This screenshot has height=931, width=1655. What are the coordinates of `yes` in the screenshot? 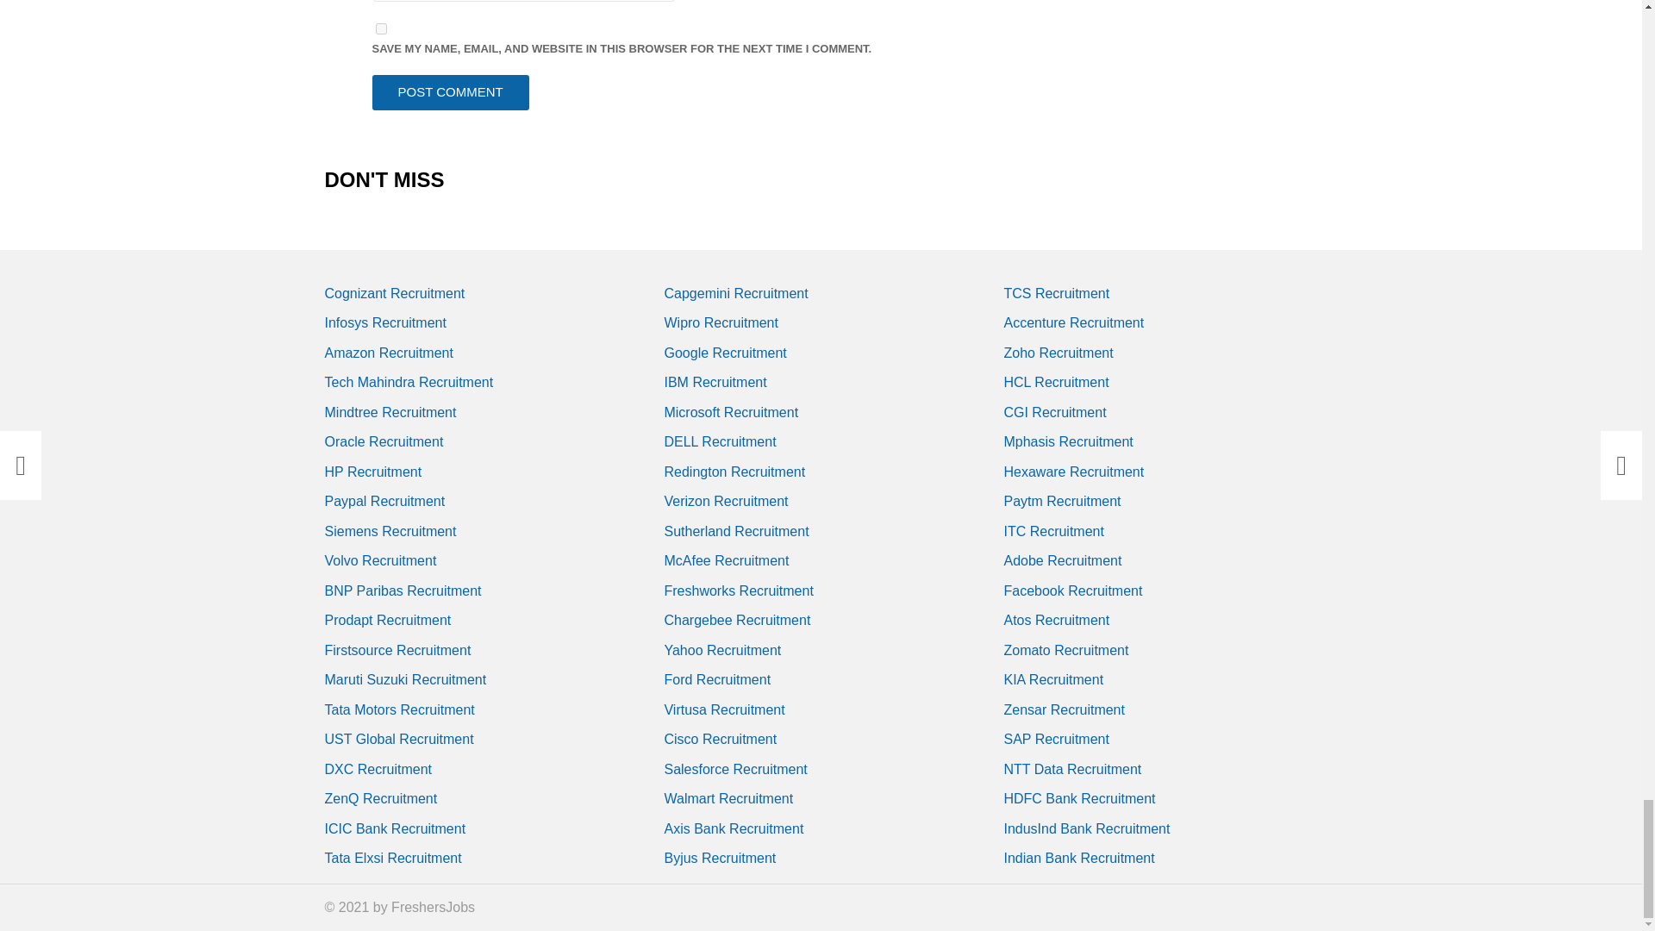 It's located at (381, 28).